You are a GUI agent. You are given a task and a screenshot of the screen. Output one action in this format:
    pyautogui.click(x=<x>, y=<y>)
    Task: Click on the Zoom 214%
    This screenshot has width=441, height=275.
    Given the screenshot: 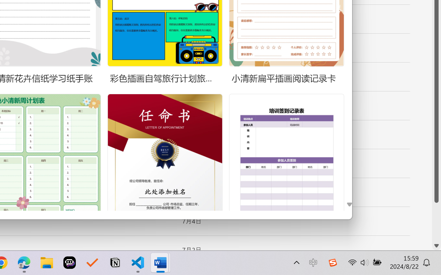 What is the action you would take?
    pyautogui.click(x=425, y=256)
    